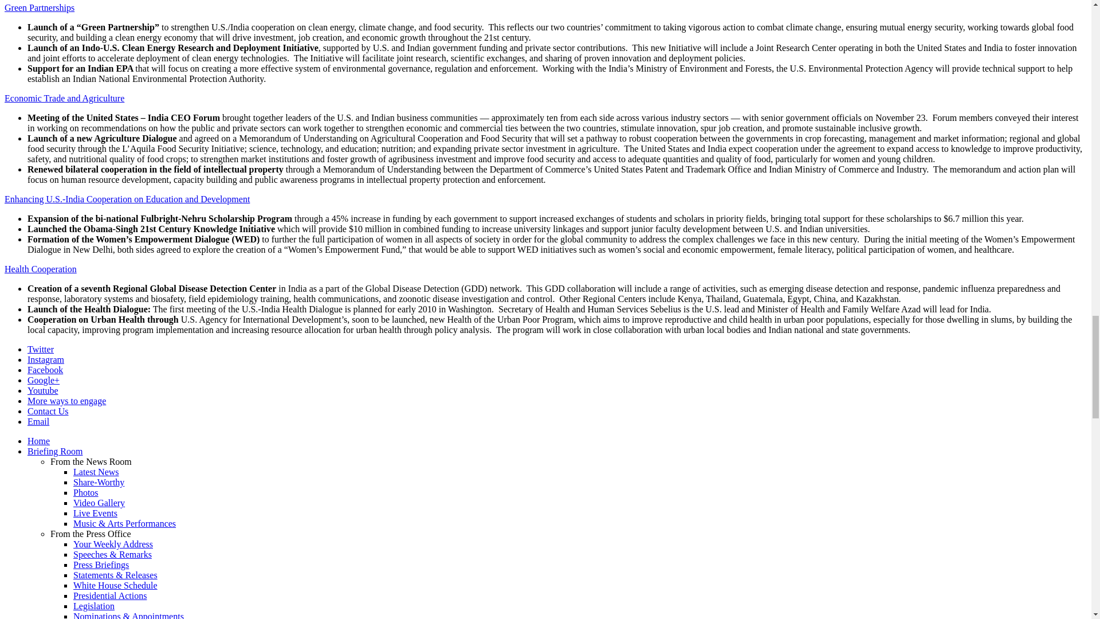  I want to click on Like the Whitehouse on Facebook., so click(45, 370).